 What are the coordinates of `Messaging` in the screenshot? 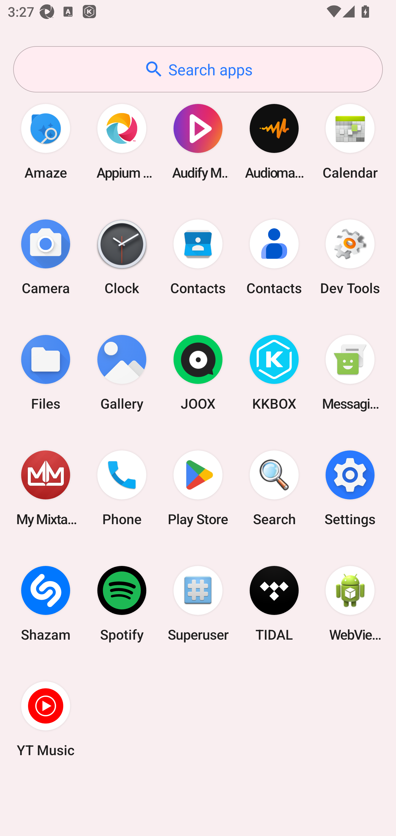 It's located at (350, 373).